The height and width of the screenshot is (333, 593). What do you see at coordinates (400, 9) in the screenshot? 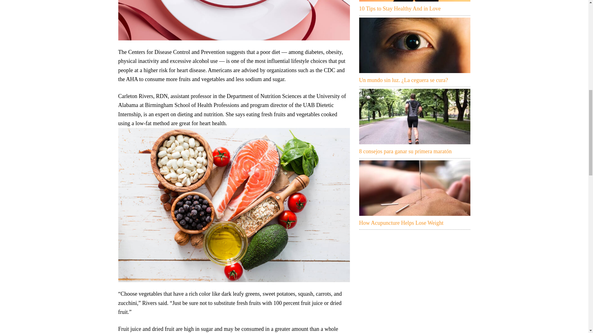
I see `10 Tips to Stay Healthy And in Love` at bounding box center [400, 9].